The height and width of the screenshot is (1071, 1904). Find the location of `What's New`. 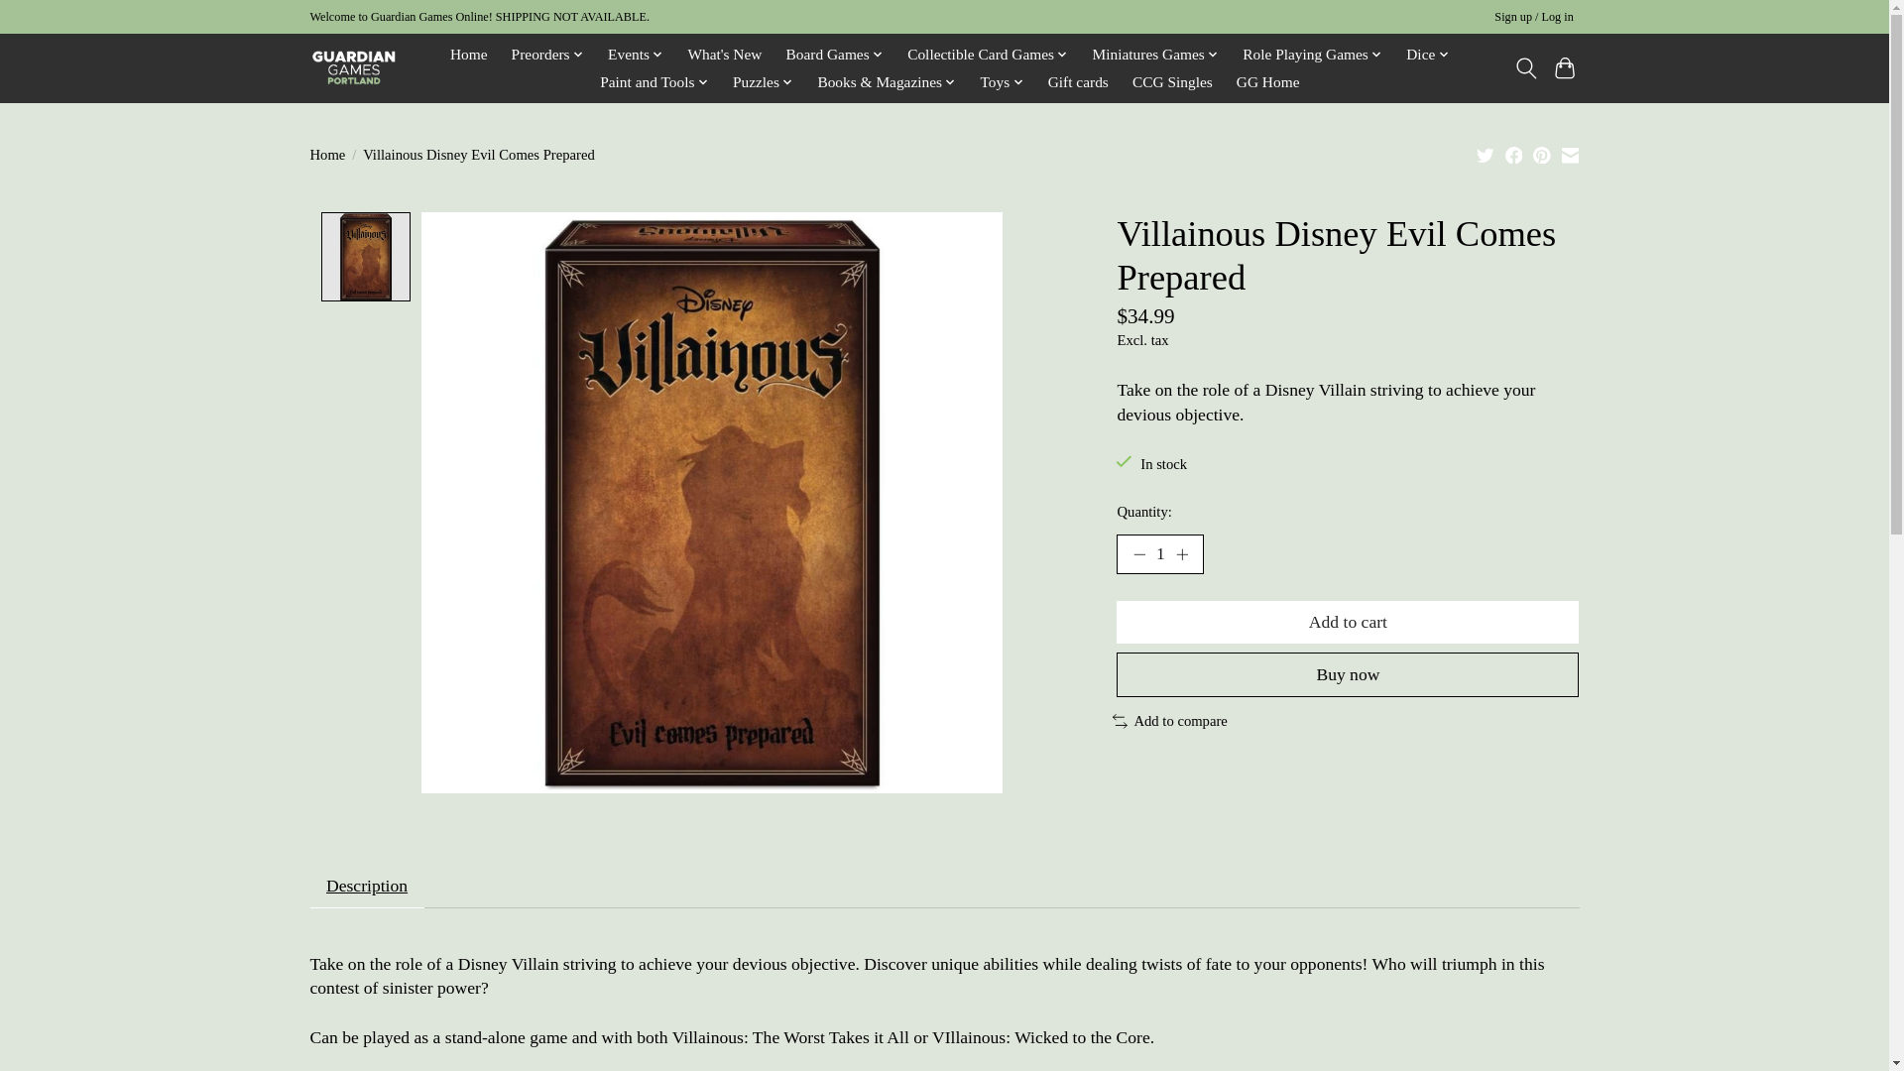

What's New is located at coordinates (724, 55).